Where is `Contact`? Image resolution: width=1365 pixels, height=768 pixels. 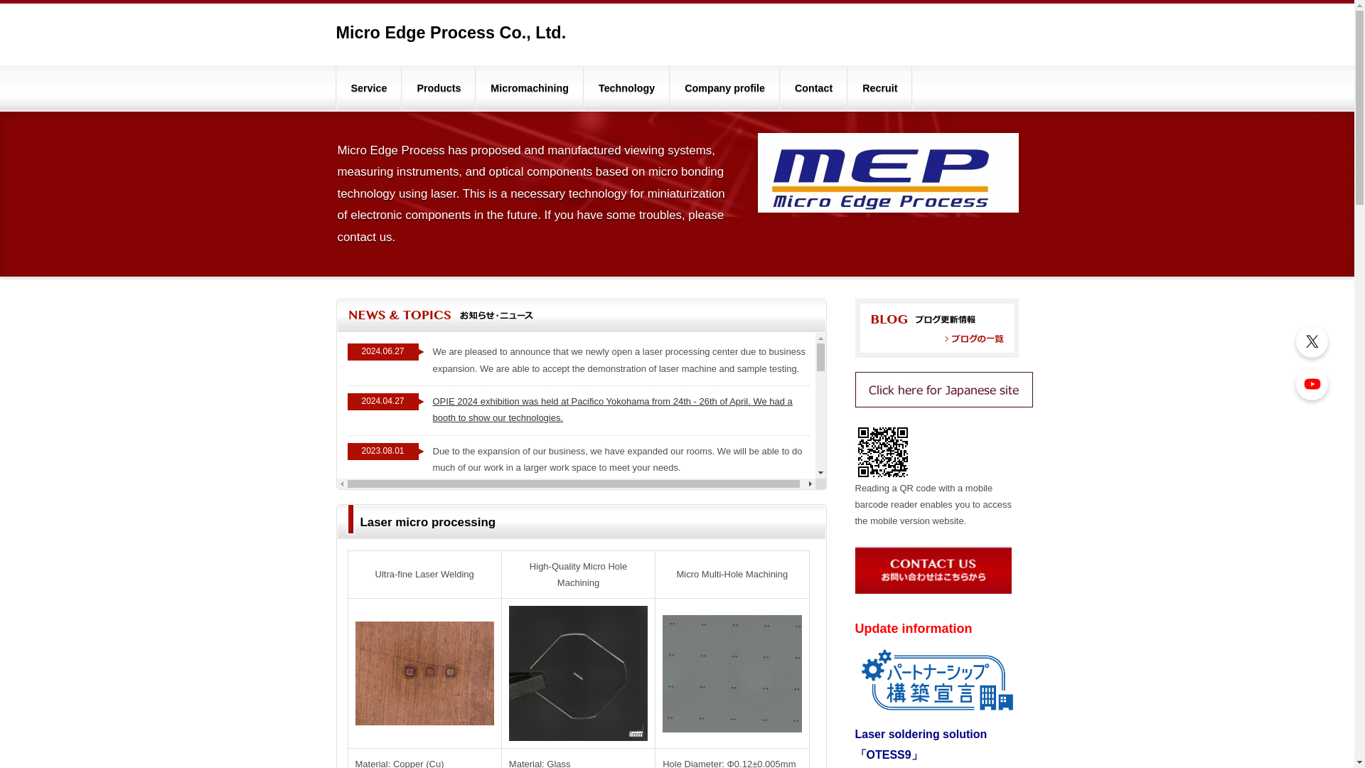 Contact is located at coordinates (813, 88).